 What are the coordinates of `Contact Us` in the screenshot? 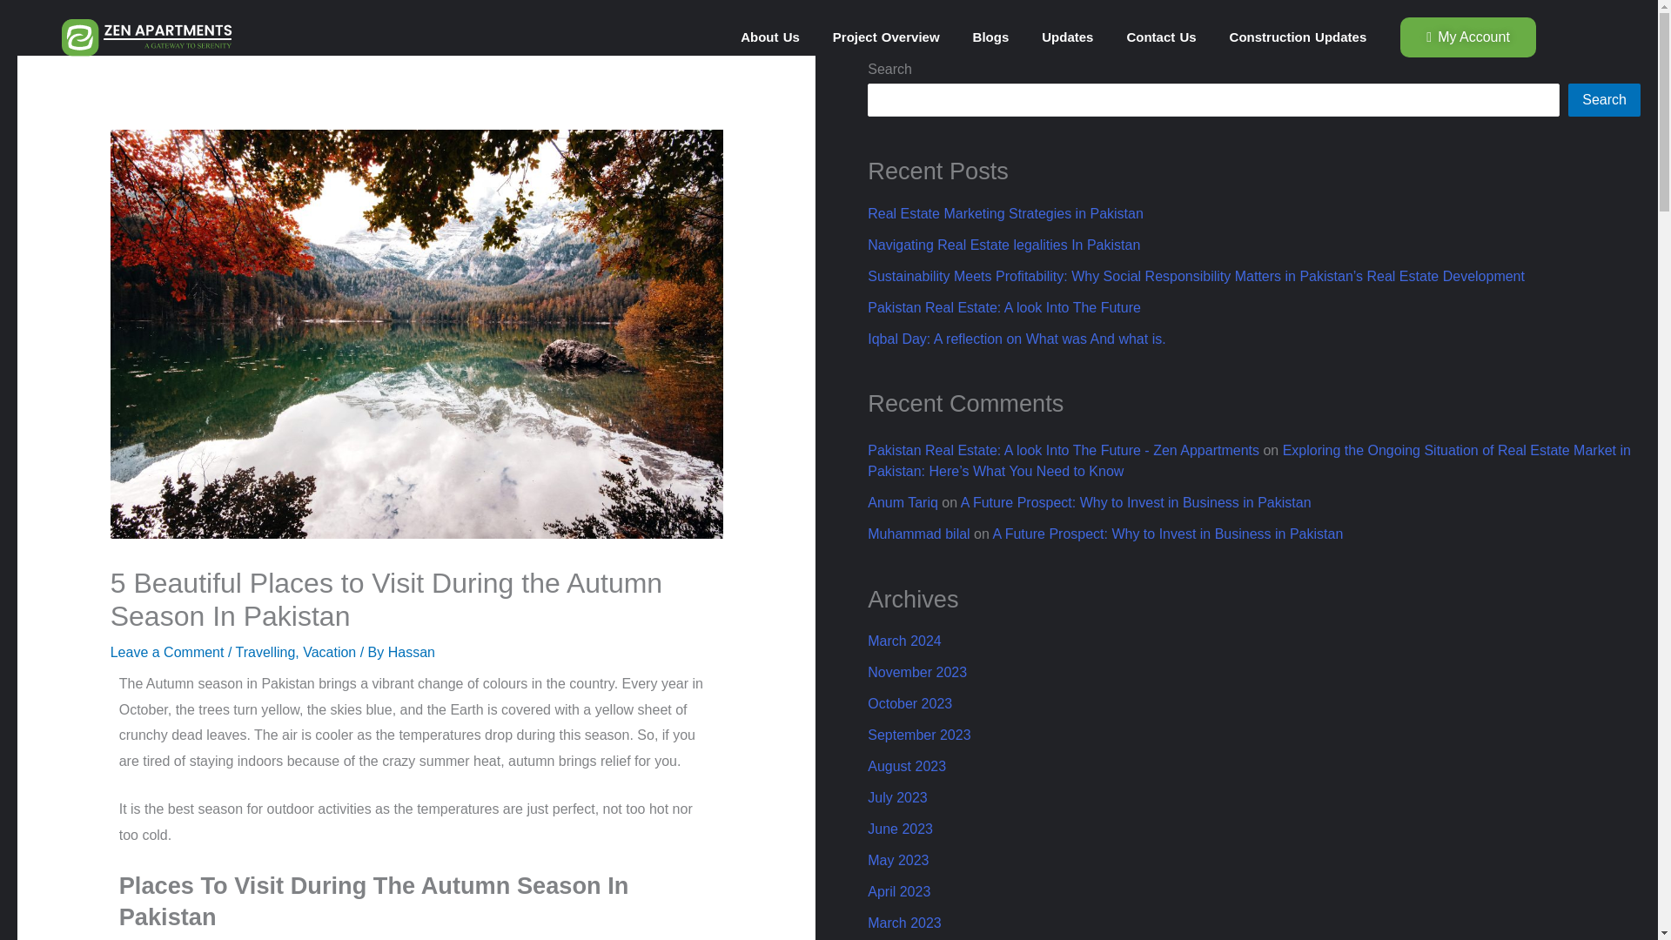 It's located at (1161, 37).